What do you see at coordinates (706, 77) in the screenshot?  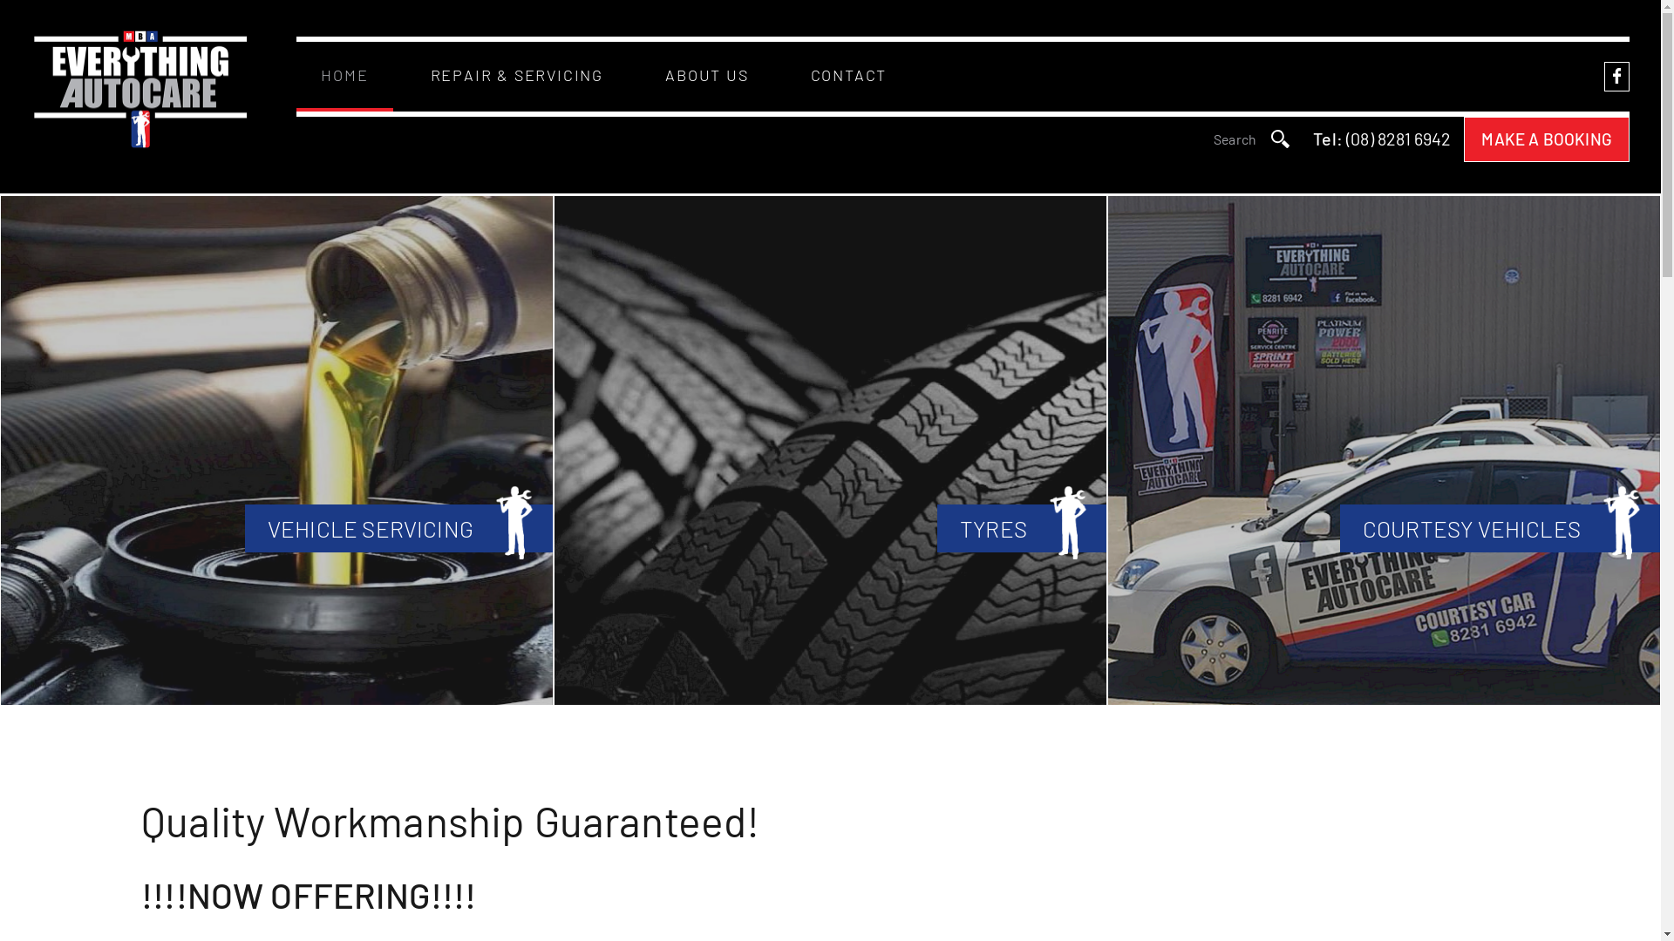 I see `ABOUT US` at bounding box center [706, 77].